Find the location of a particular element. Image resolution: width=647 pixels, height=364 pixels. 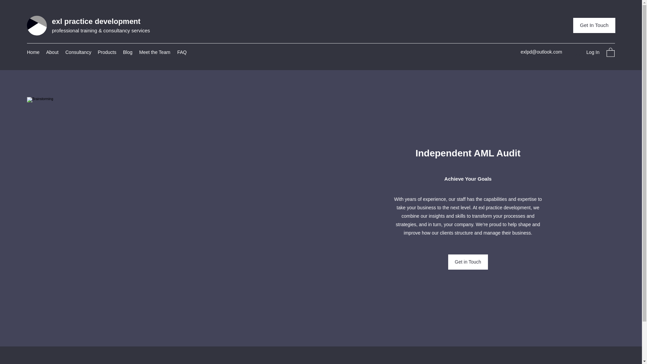

Home is located at coordinates (33, 52).